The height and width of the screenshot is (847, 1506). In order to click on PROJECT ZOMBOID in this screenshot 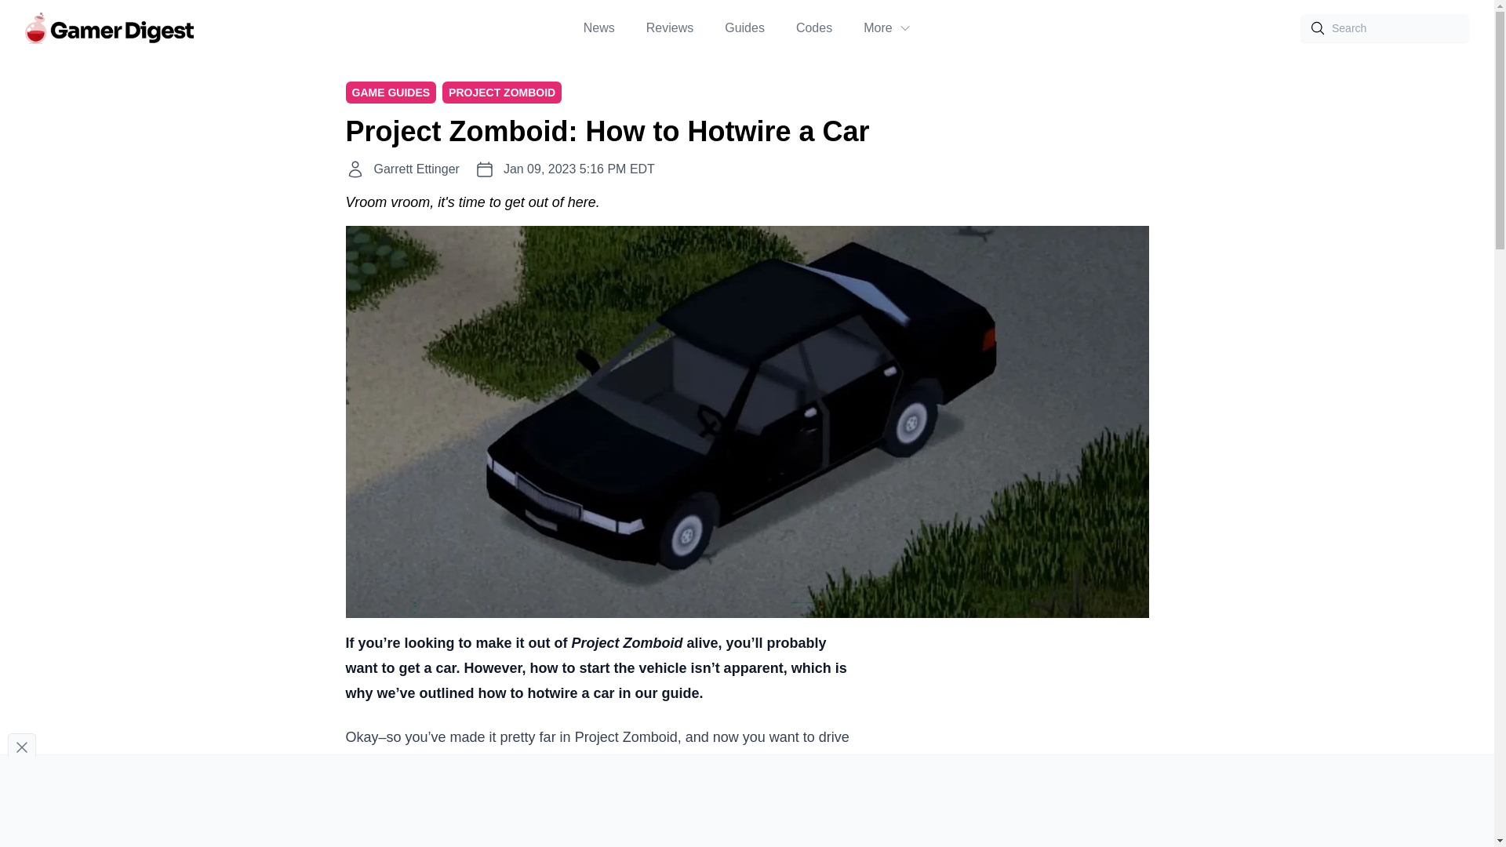, I will do `click(502, 92)`.